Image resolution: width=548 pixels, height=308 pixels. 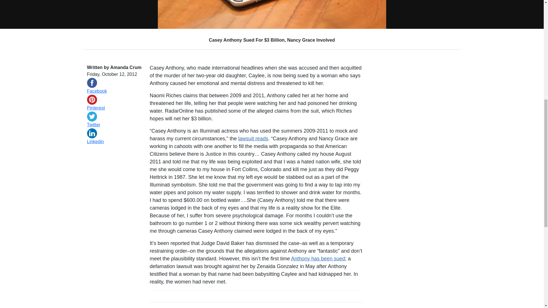 I want to click on Linkedin, so click(x=114, y=141).